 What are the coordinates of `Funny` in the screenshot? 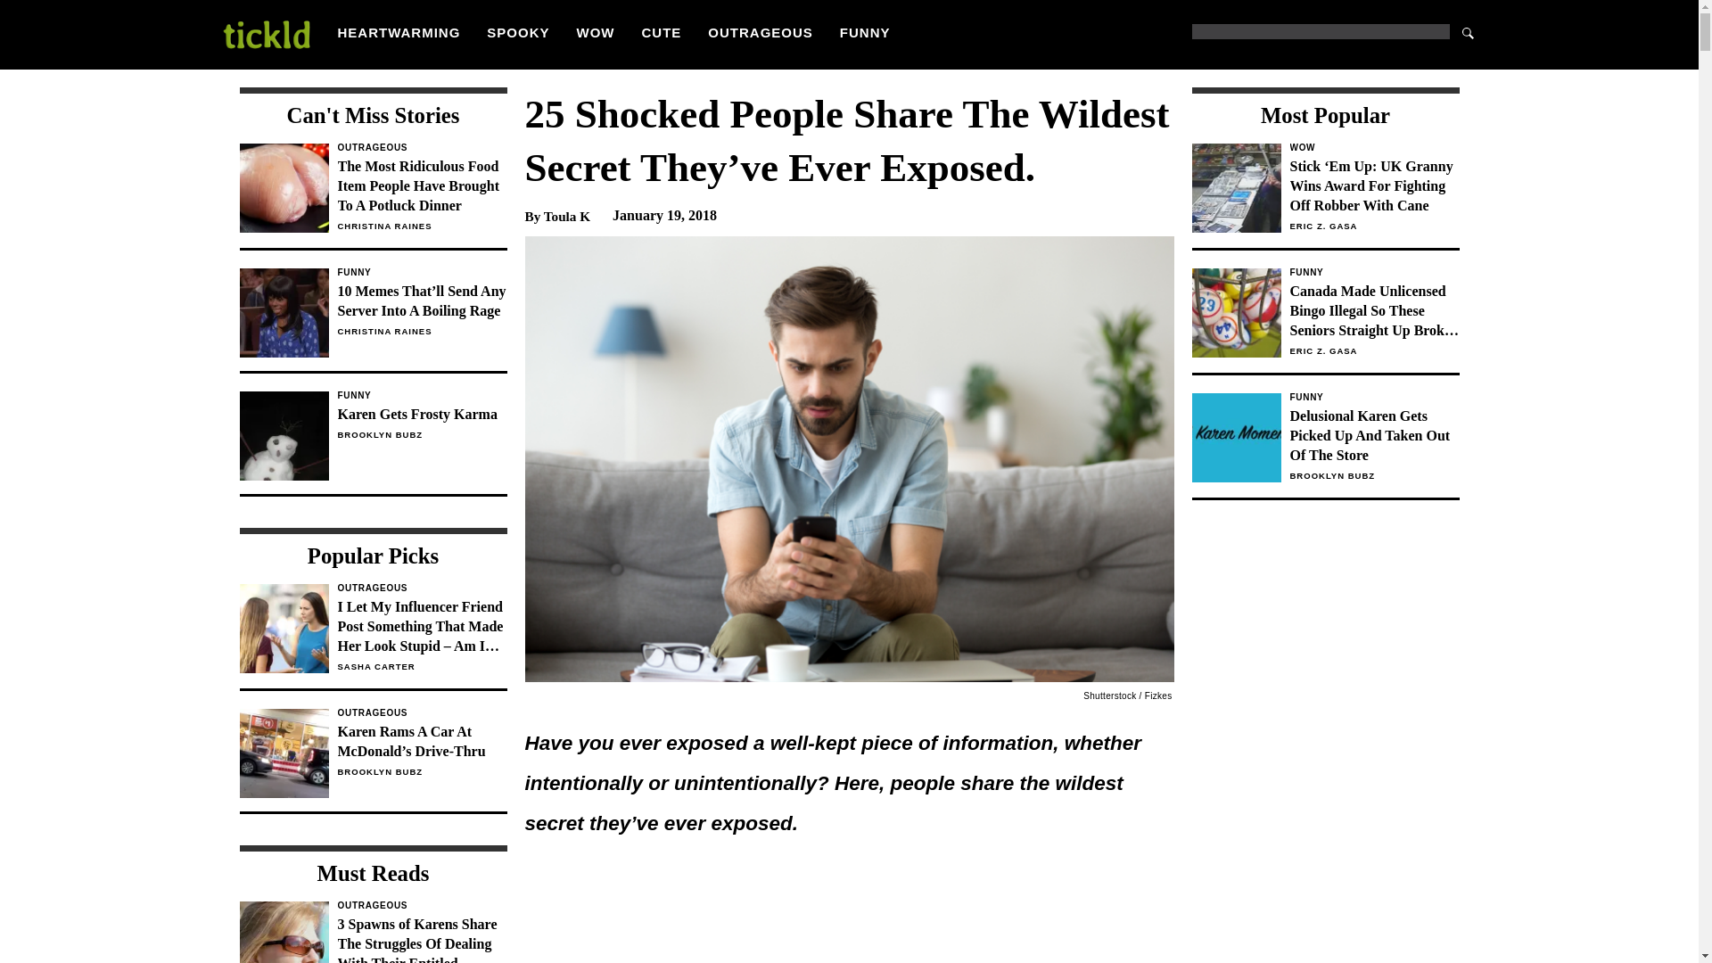 It's located at (1373, 398).